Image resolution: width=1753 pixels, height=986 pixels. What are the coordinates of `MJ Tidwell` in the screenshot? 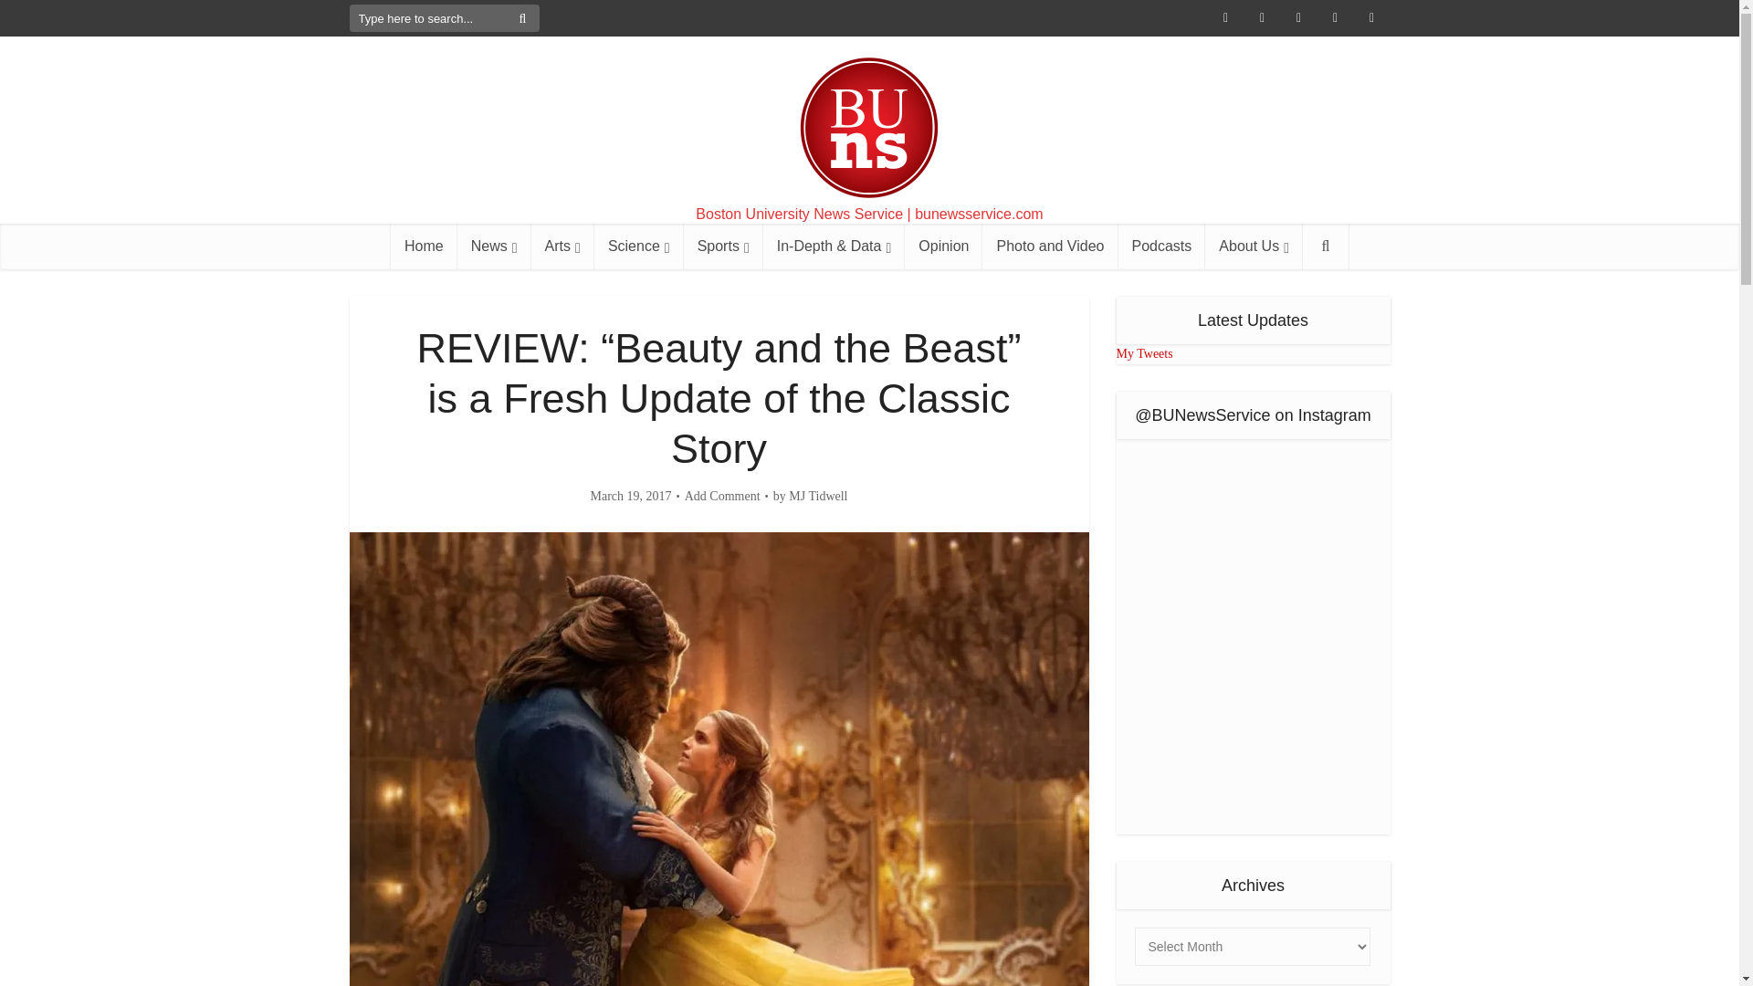 It's located at (818, 496).